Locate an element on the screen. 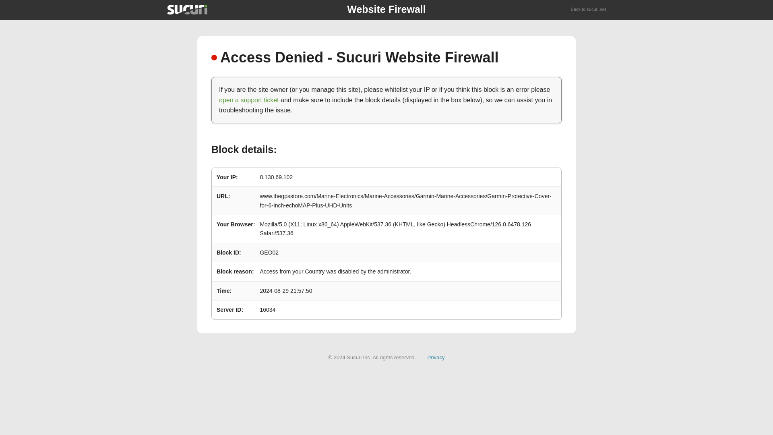 The height and width of the screenshot is (435, 773). Privacy is located at coordinates (436, 358).